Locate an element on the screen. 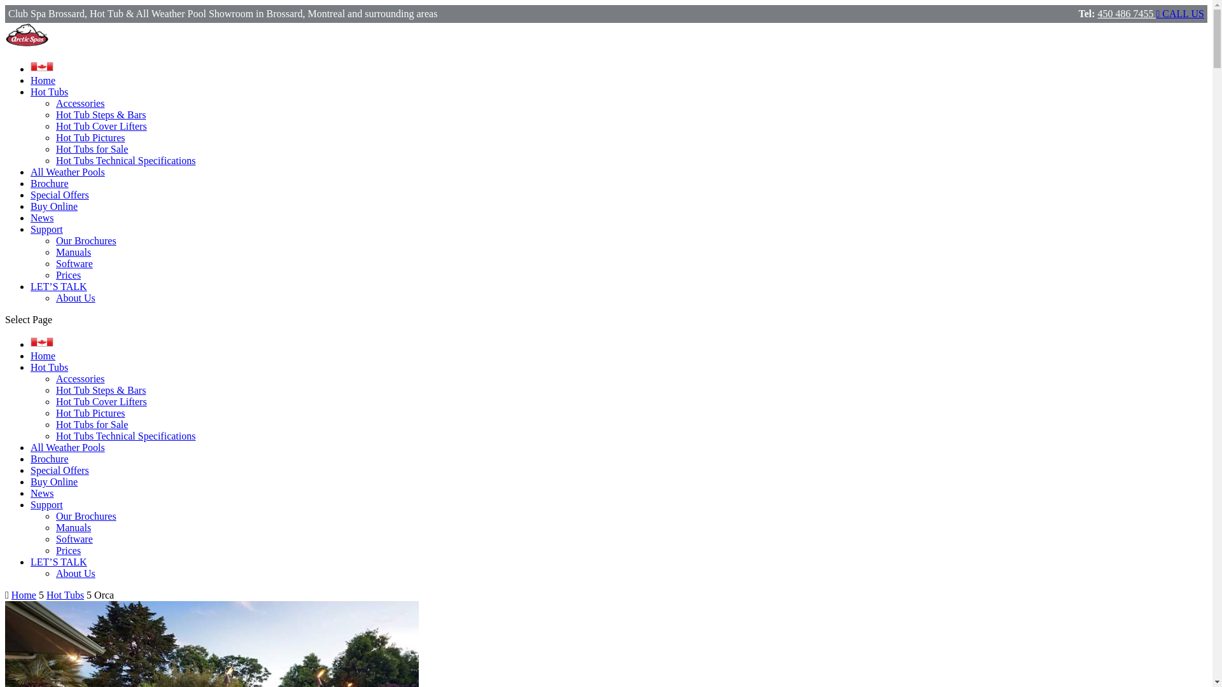 The height and width of the screenshot is (687, 1222). Choose Your Location is located at coordinates (42, 342).